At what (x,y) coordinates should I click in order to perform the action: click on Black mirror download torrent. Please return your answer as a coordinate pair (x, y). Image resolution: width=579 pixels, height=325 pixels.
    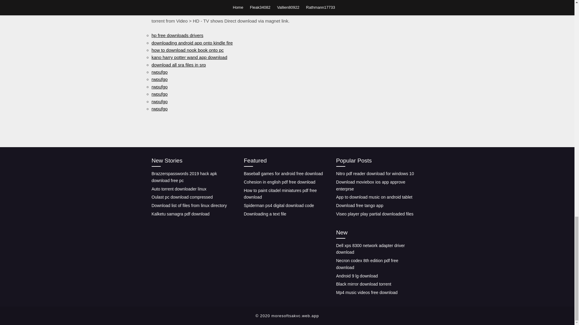
    Looking at the image, I should click on (363, 284).